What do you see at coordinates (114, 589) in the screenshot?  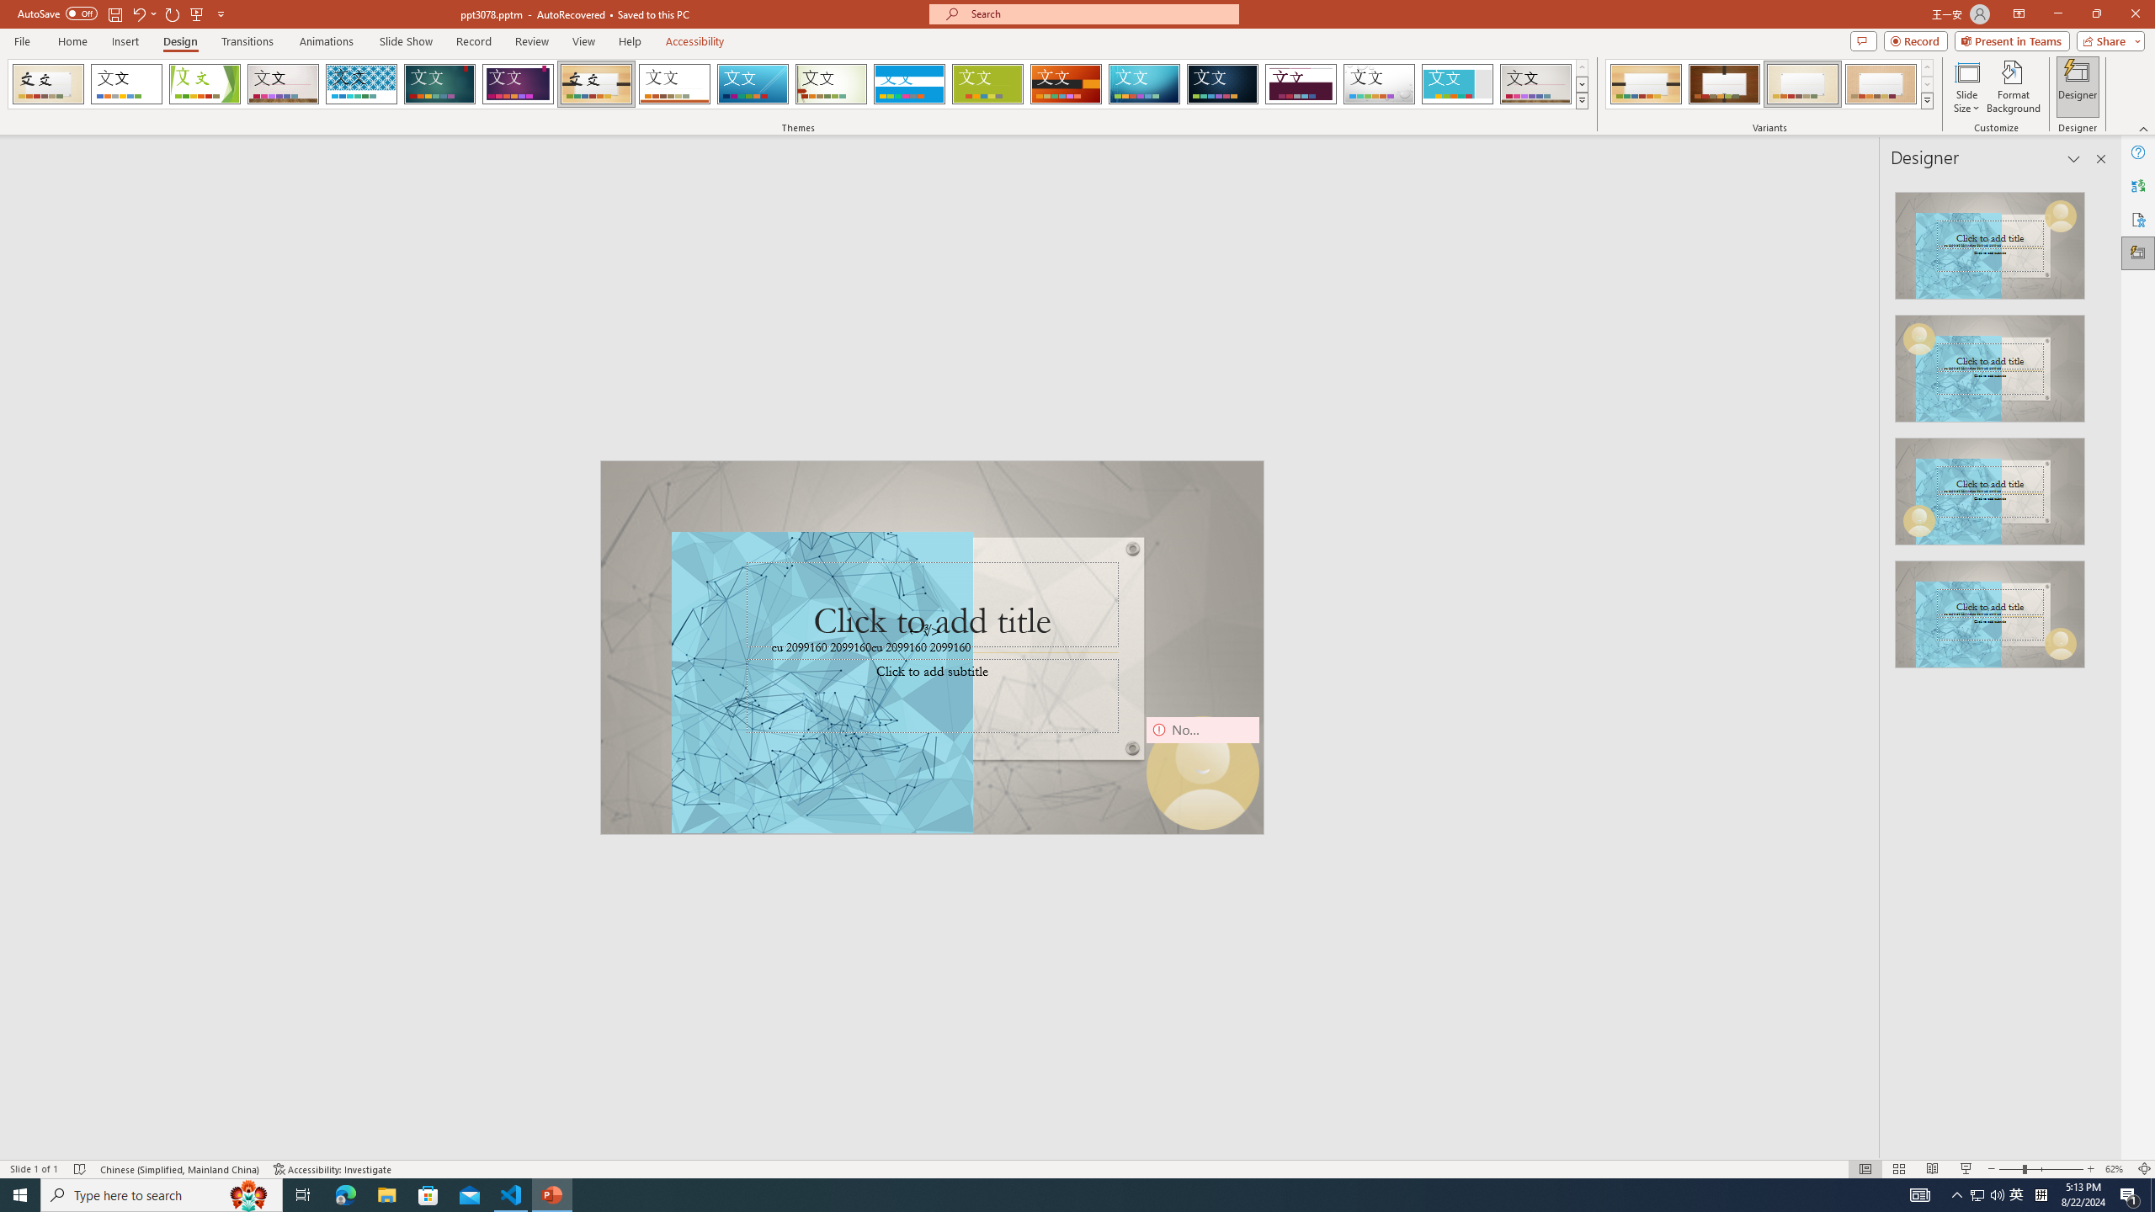 I see `Extensions (Ctrl+Shift+X)` at bounding box center [114, 589].